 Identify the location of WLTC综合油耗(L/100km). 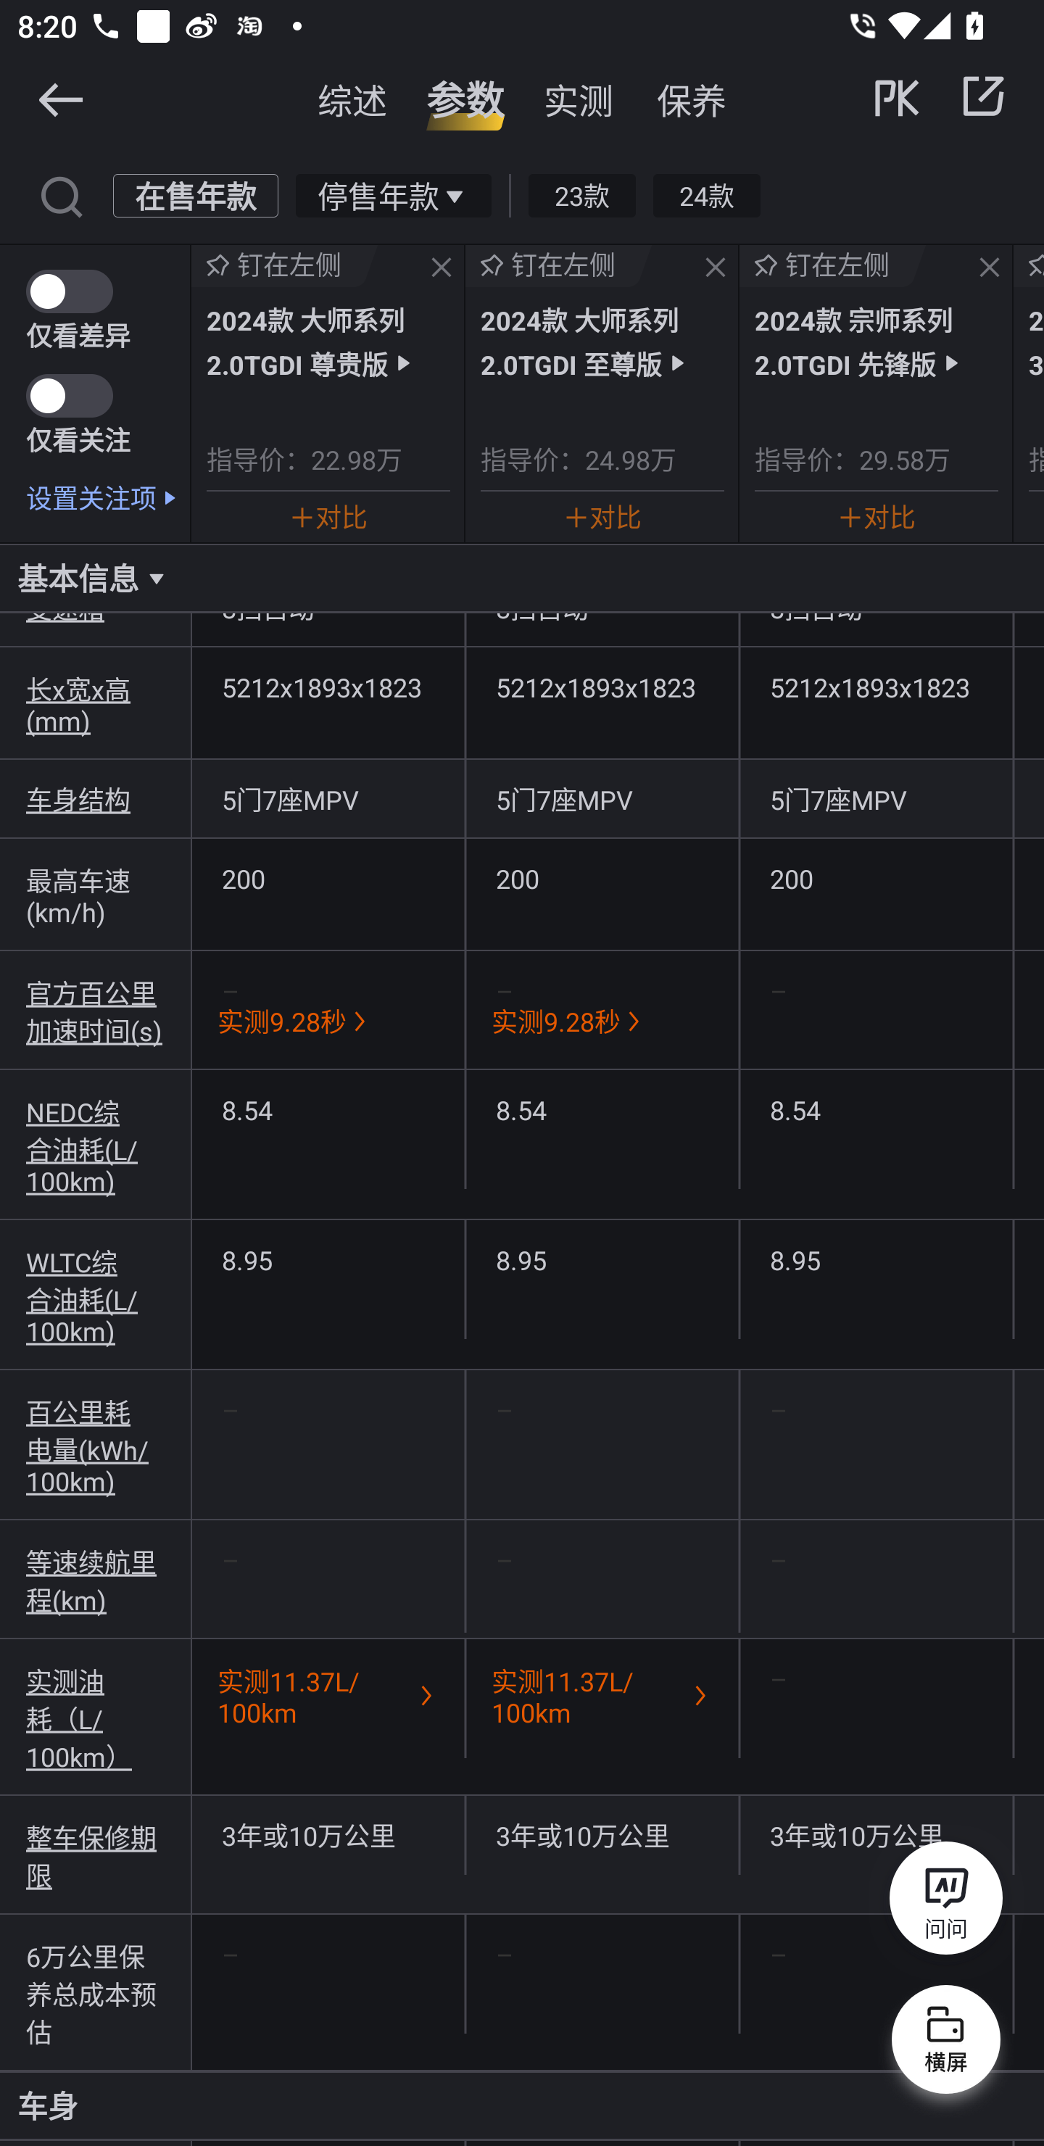
(96, 1295).